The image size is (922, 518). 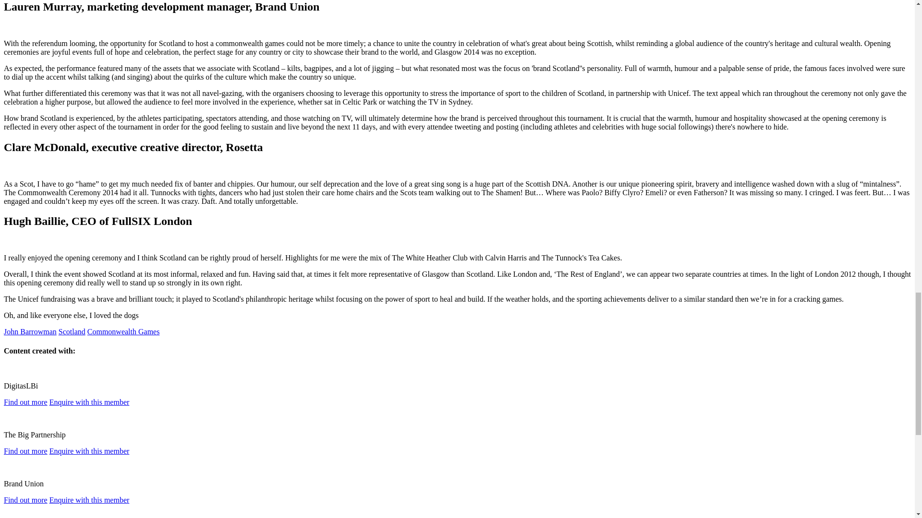 I want to click on Find out more, so click(x=25, y=402).